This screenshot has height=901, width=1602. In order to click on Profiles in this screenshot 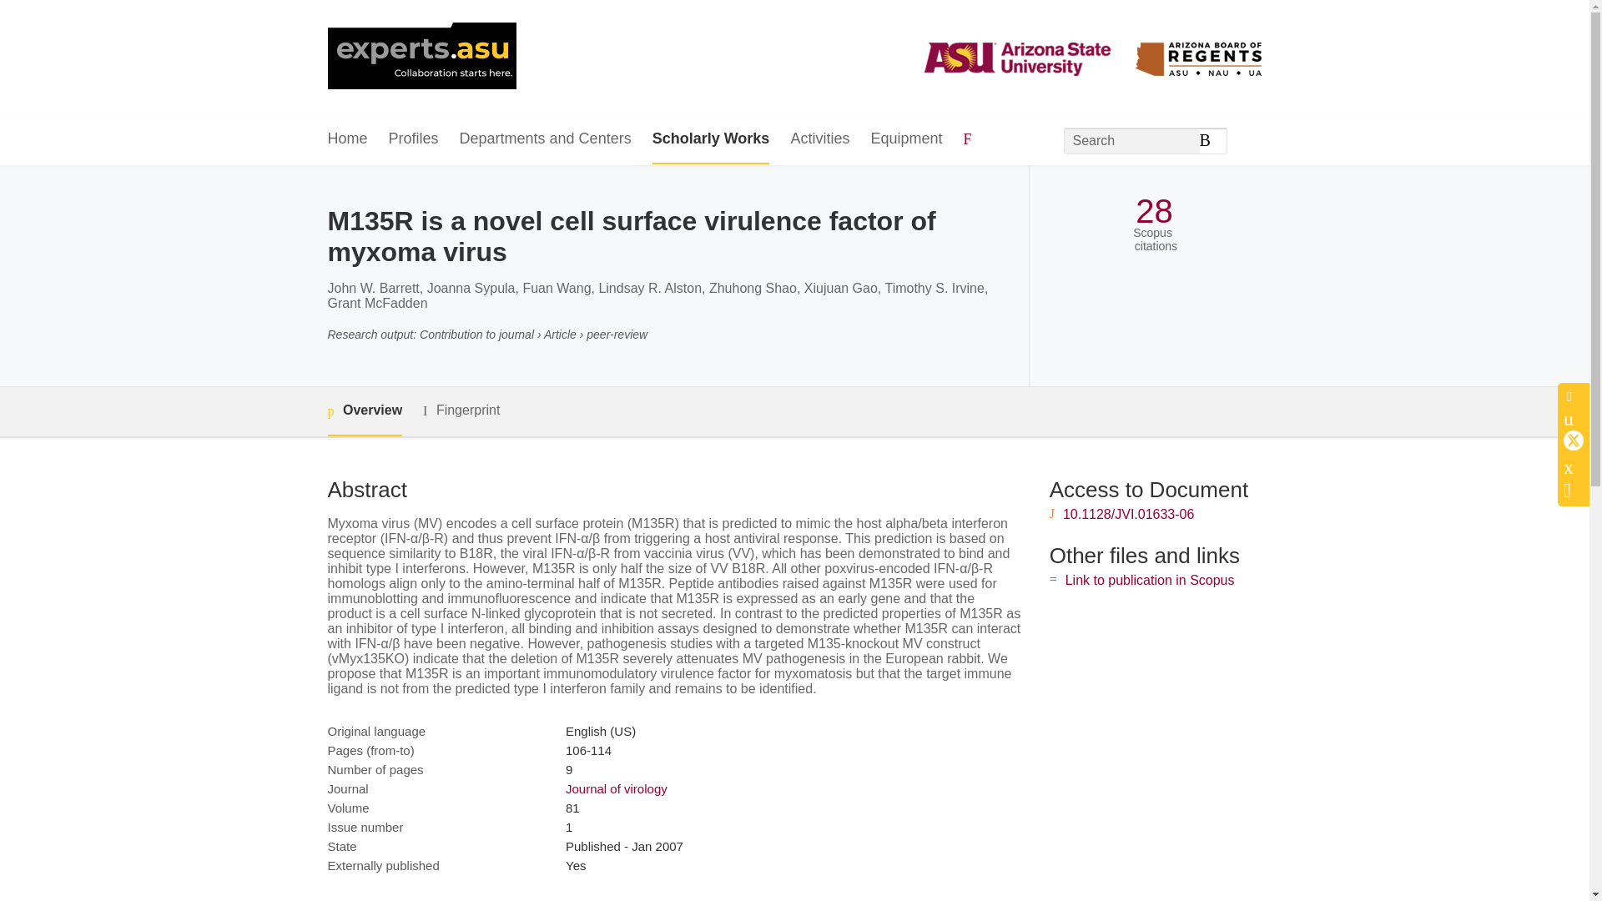, I will do `click(414, 139)`.